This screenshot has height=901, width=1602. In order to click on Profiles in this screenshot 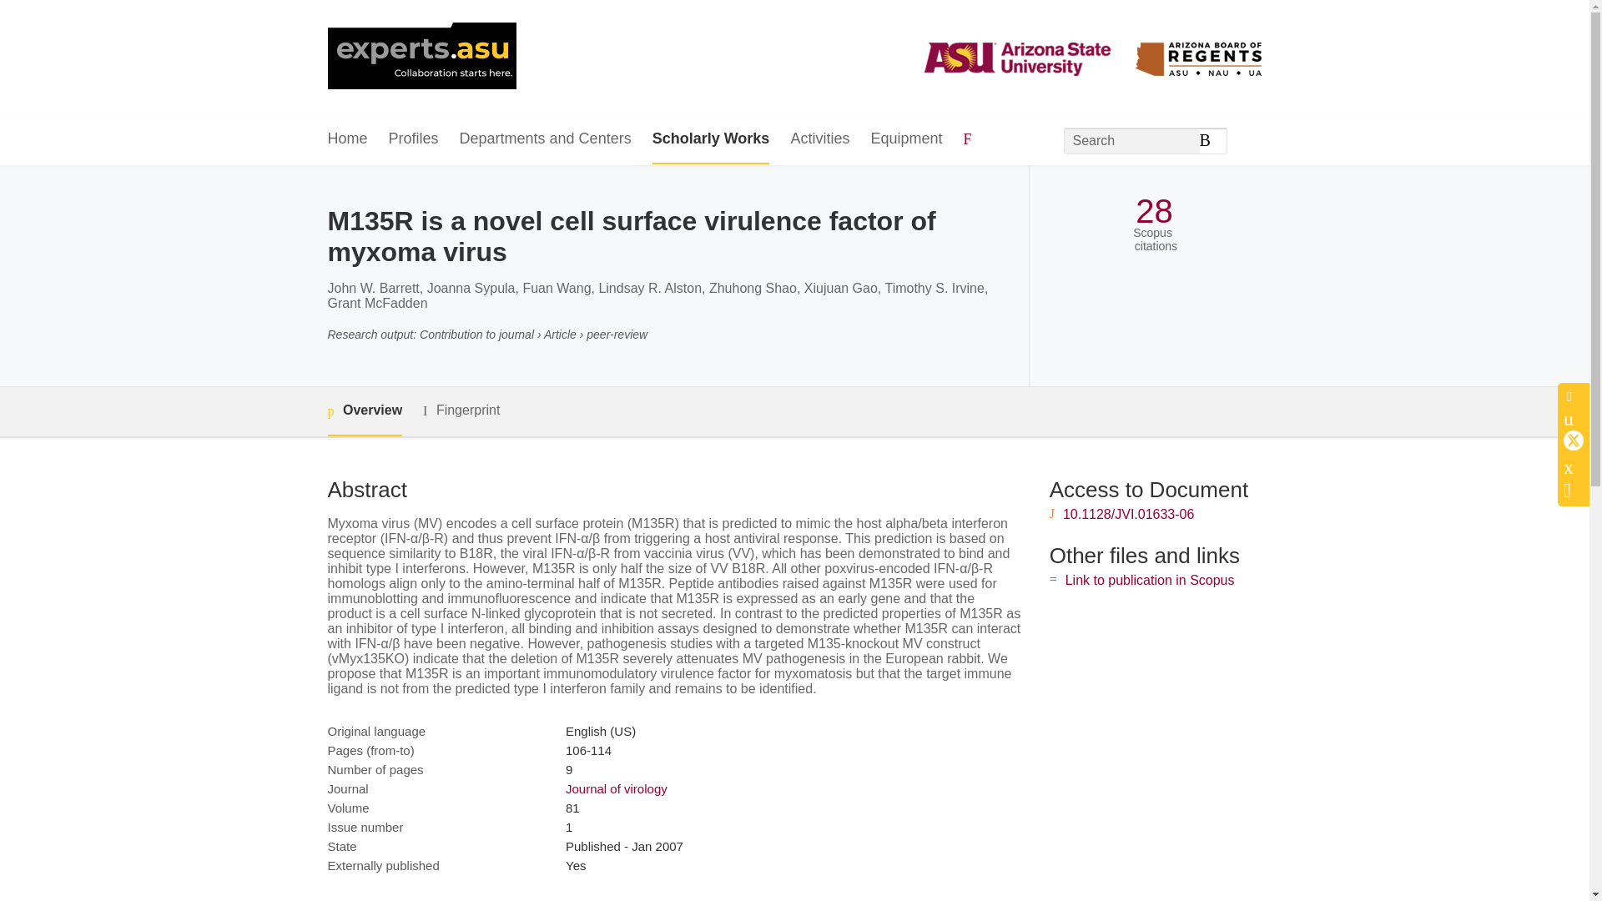, I will do `click(414, 139)`.